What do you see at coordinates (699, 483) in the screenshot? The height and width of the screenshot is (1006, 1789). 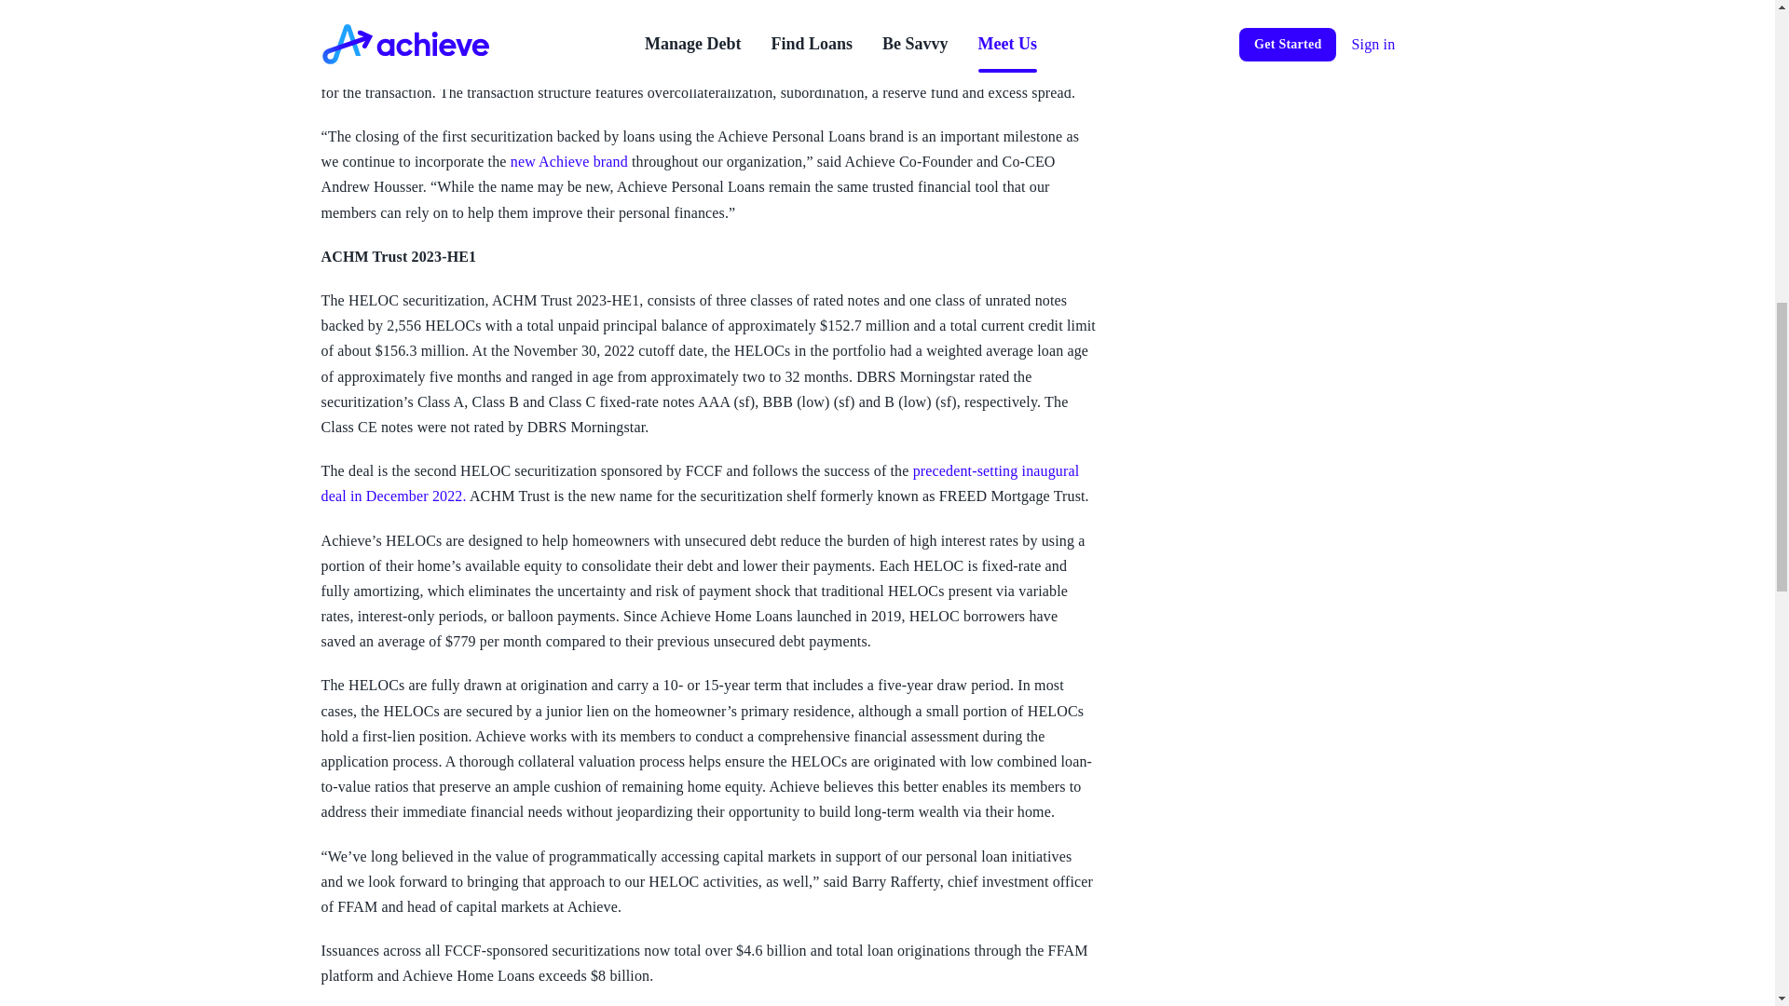 I see `precedent-setting inaugural deal in December 2022.` at bounding box center [699, 483].